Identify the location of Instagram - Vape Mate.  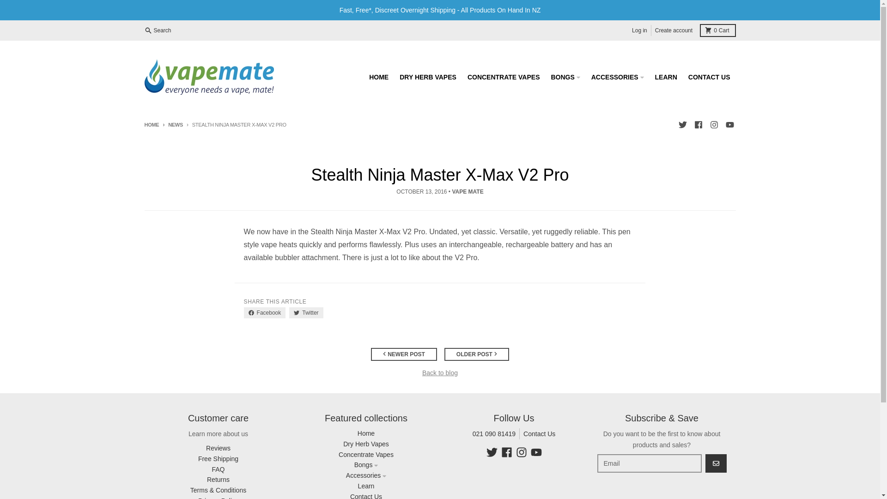
(536, 452).